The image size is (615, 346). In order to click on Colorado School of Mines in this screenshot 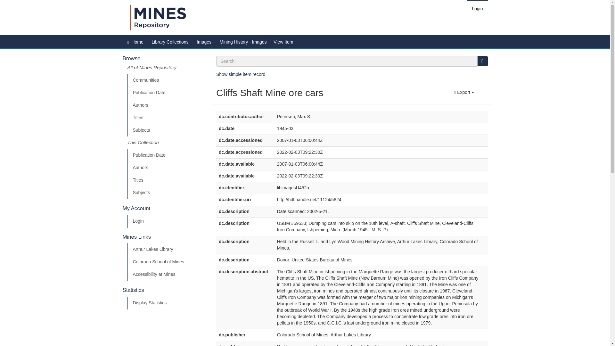, I will do `click(167, 262)`.